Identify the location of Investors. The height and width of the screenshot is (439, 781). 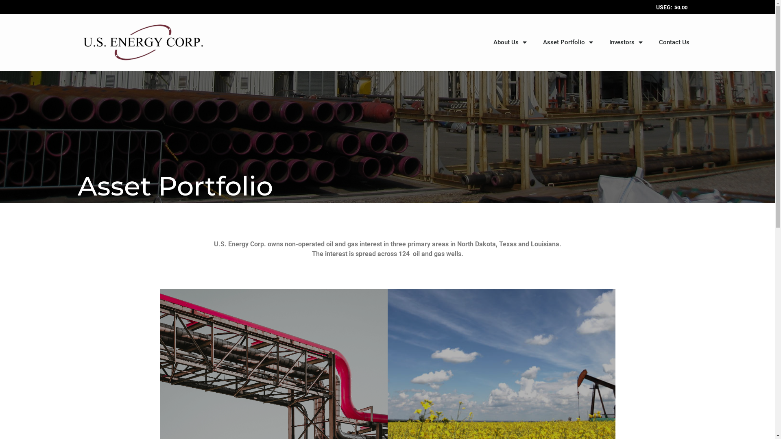
(626, 42).